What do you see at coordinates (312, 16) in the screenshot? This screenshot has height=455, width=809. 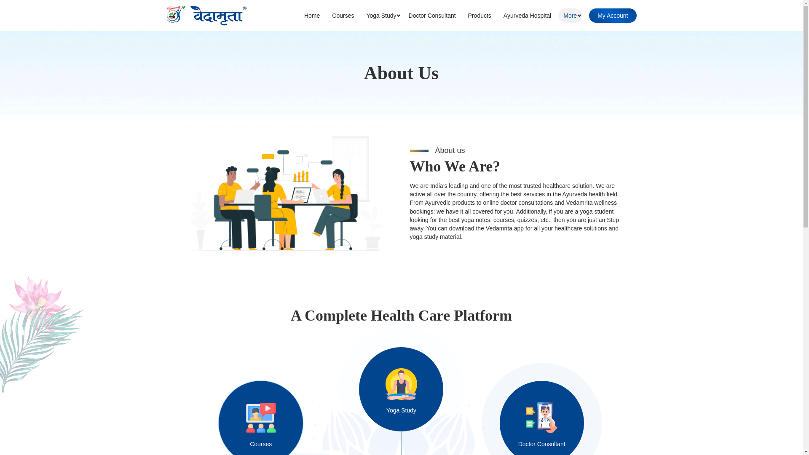 I see `Home` at bounding box center [312, 16].